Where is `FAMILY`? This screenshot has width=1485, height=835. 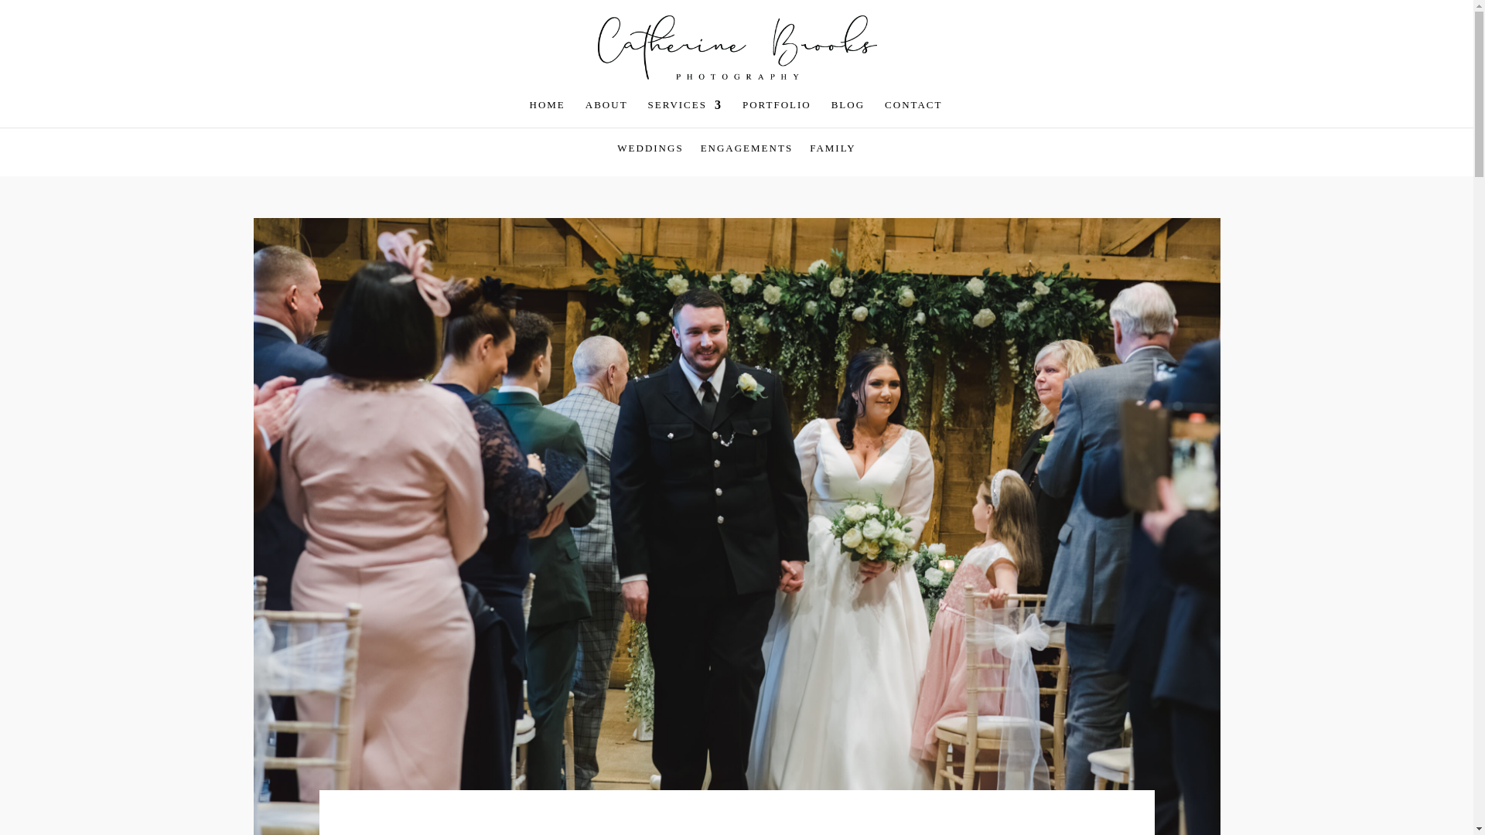 FAMILY is located at coordinates (832, 159).